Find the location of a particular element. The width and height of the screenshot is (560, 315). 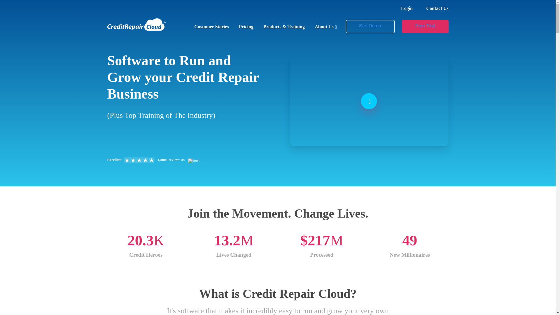

Customer Stories is located at coordinates (211, 27).